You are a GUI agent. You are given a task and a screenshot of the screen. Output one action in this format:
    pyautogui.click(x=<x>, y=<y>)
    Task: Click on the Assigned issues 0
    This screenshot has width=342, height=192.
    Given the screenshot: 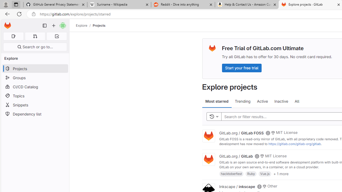 What is the action you would take?
    pyautogui.click(x=13, y=36)
    